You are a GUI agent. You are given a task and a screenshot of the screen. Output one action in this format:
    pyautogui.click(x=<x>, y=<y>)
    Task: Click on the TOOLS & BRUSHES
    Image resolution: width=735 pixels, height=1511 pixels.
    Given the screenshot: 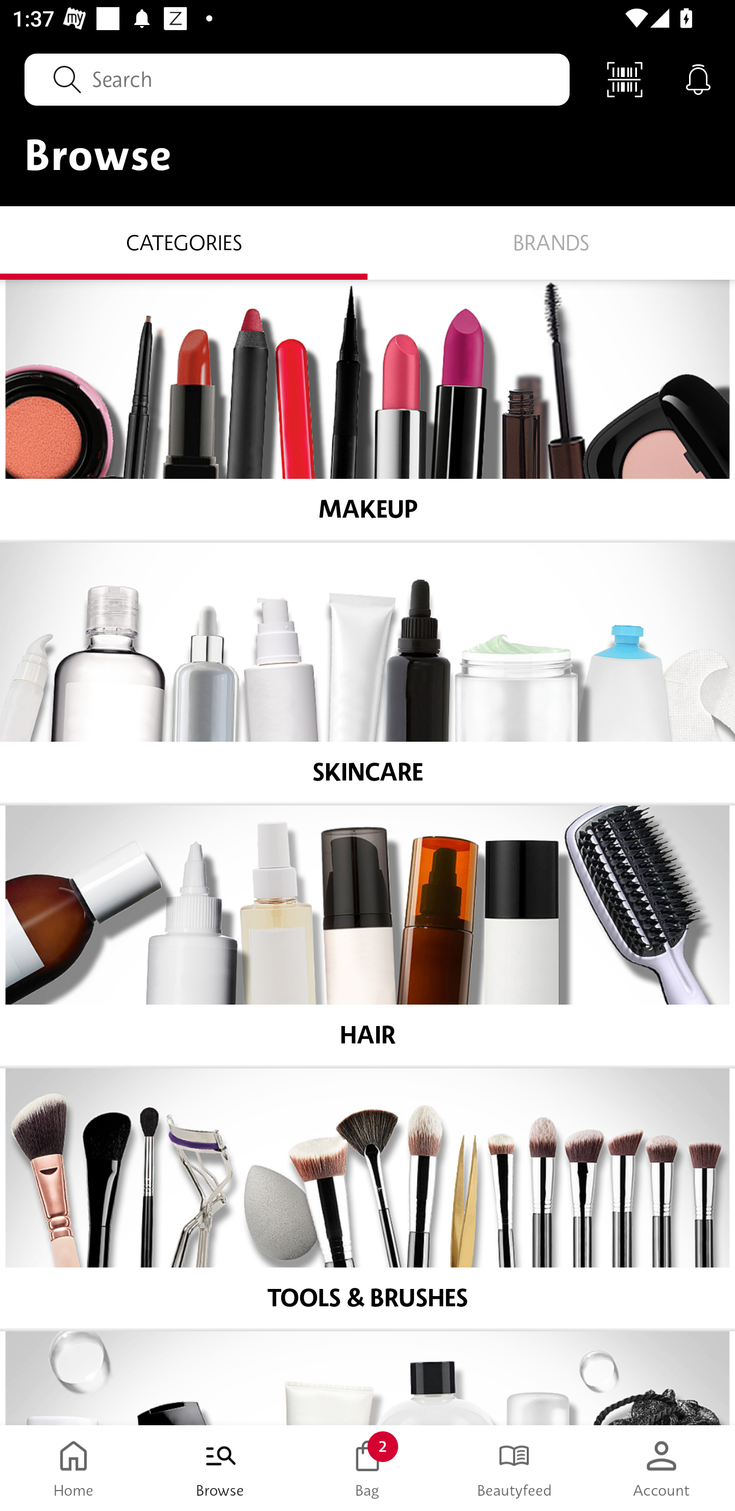 What is the action you would take?
    pyautogui.click(x=367, y=1199)
    